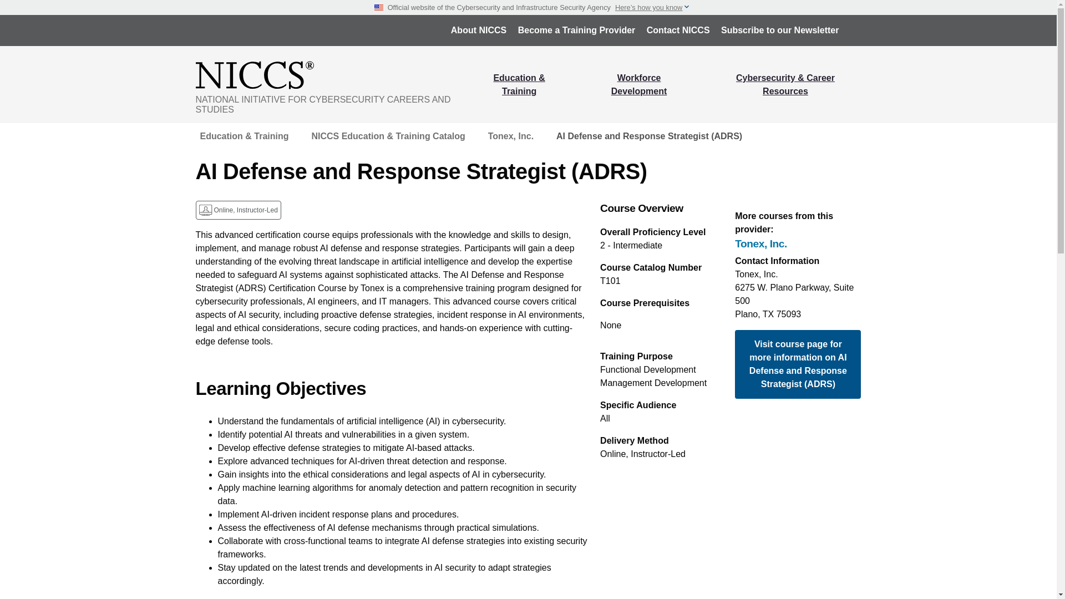  I want to click on Workforce Development, so click(639, 84).